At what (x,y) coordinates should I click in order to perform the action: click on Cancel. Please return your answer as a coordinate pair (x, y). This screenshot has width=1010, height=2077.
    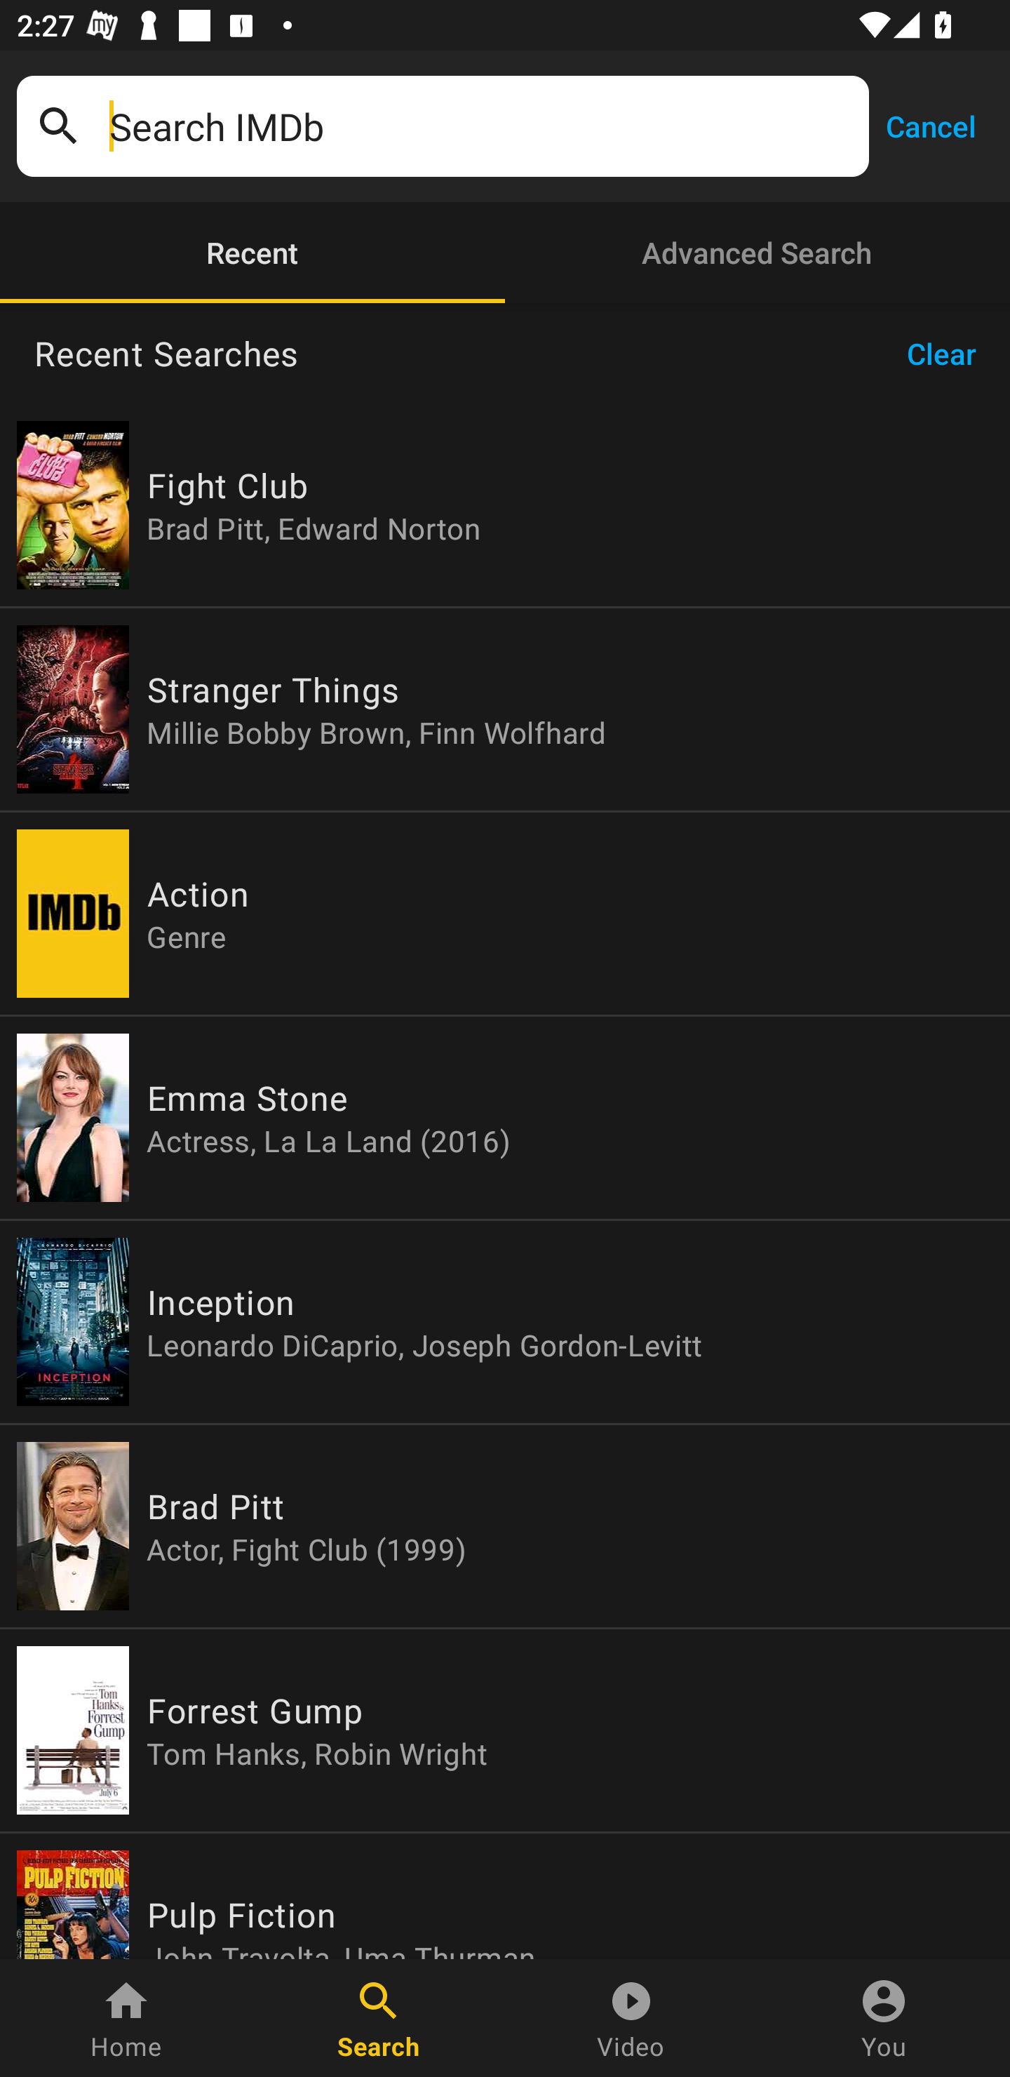
    Looking at the image, I should click on (930, 125).